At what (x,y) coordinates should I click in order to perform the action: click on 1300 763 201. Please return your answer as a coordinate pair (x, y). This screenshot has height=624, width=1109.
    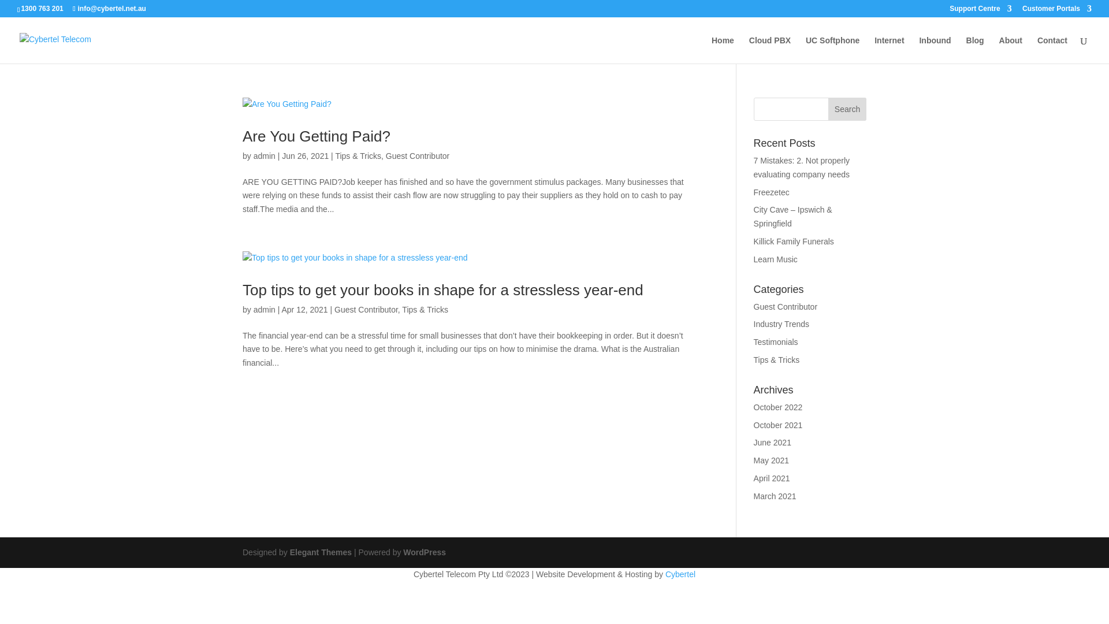
    Looking at the image, I should click on (42, 9).